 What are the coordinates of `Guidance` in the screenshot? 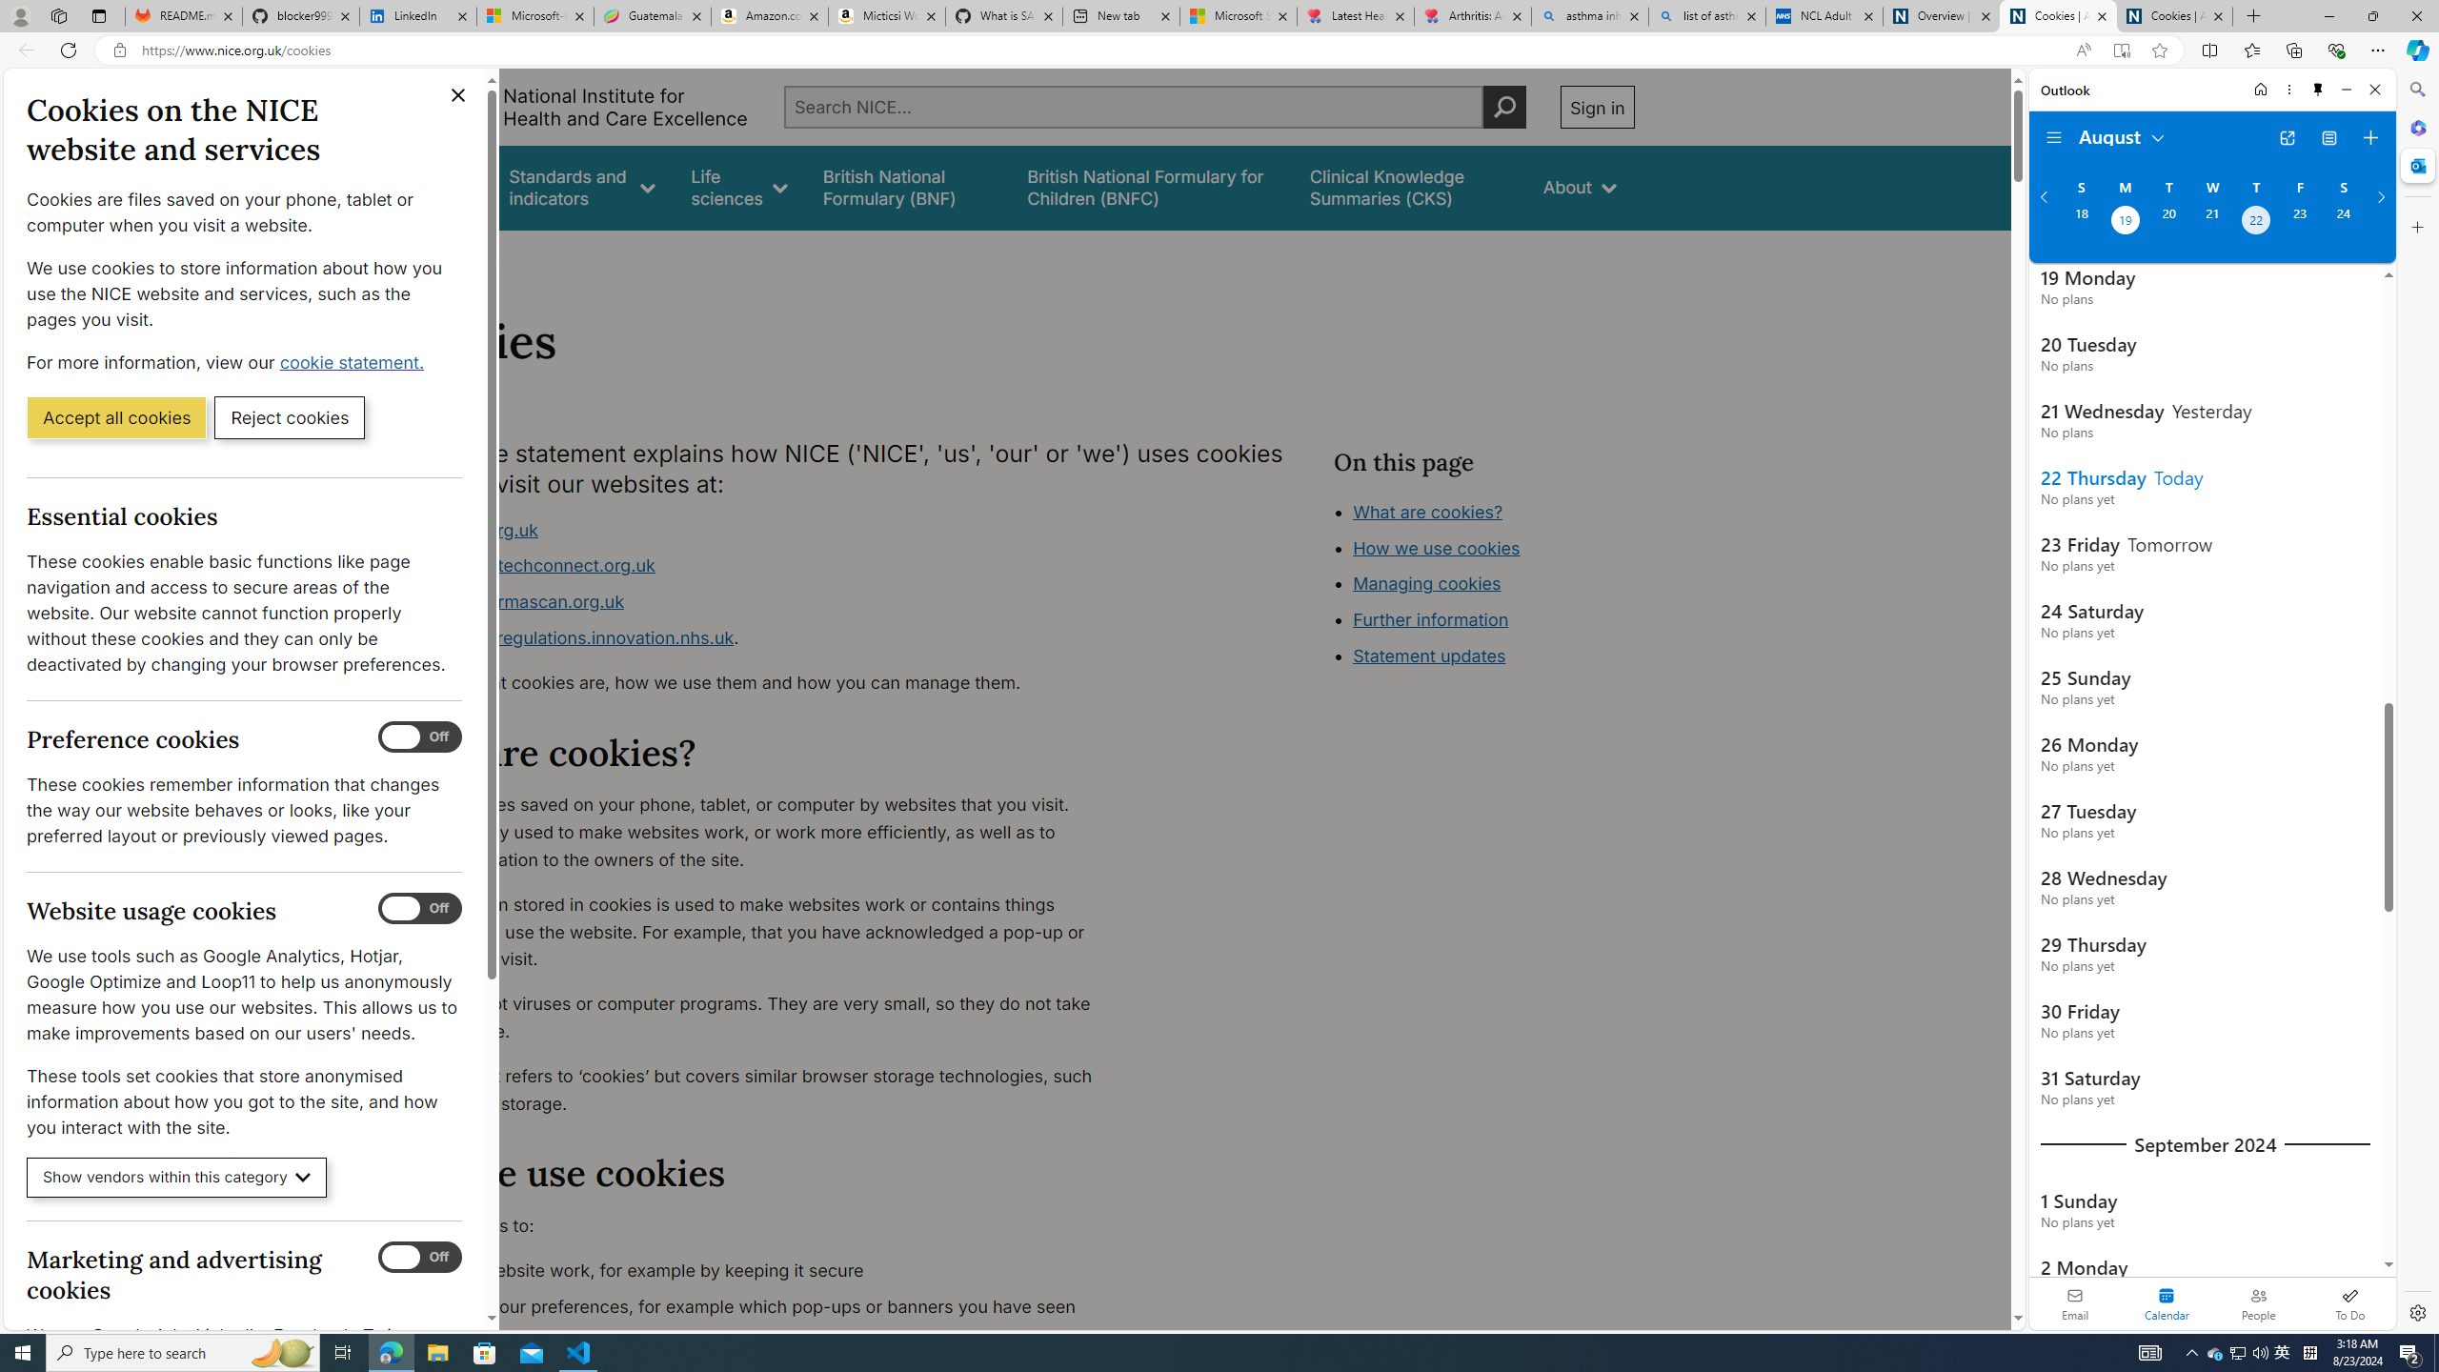 It's located at (436, 187).